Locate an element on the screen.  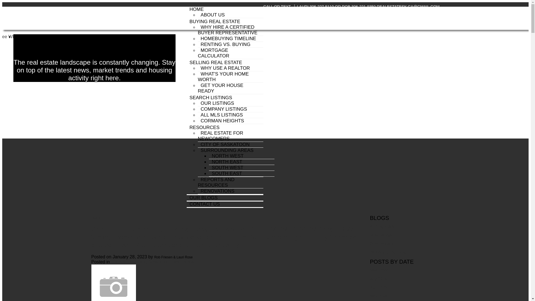
ABOUT US is located at coordinates (213, 15).